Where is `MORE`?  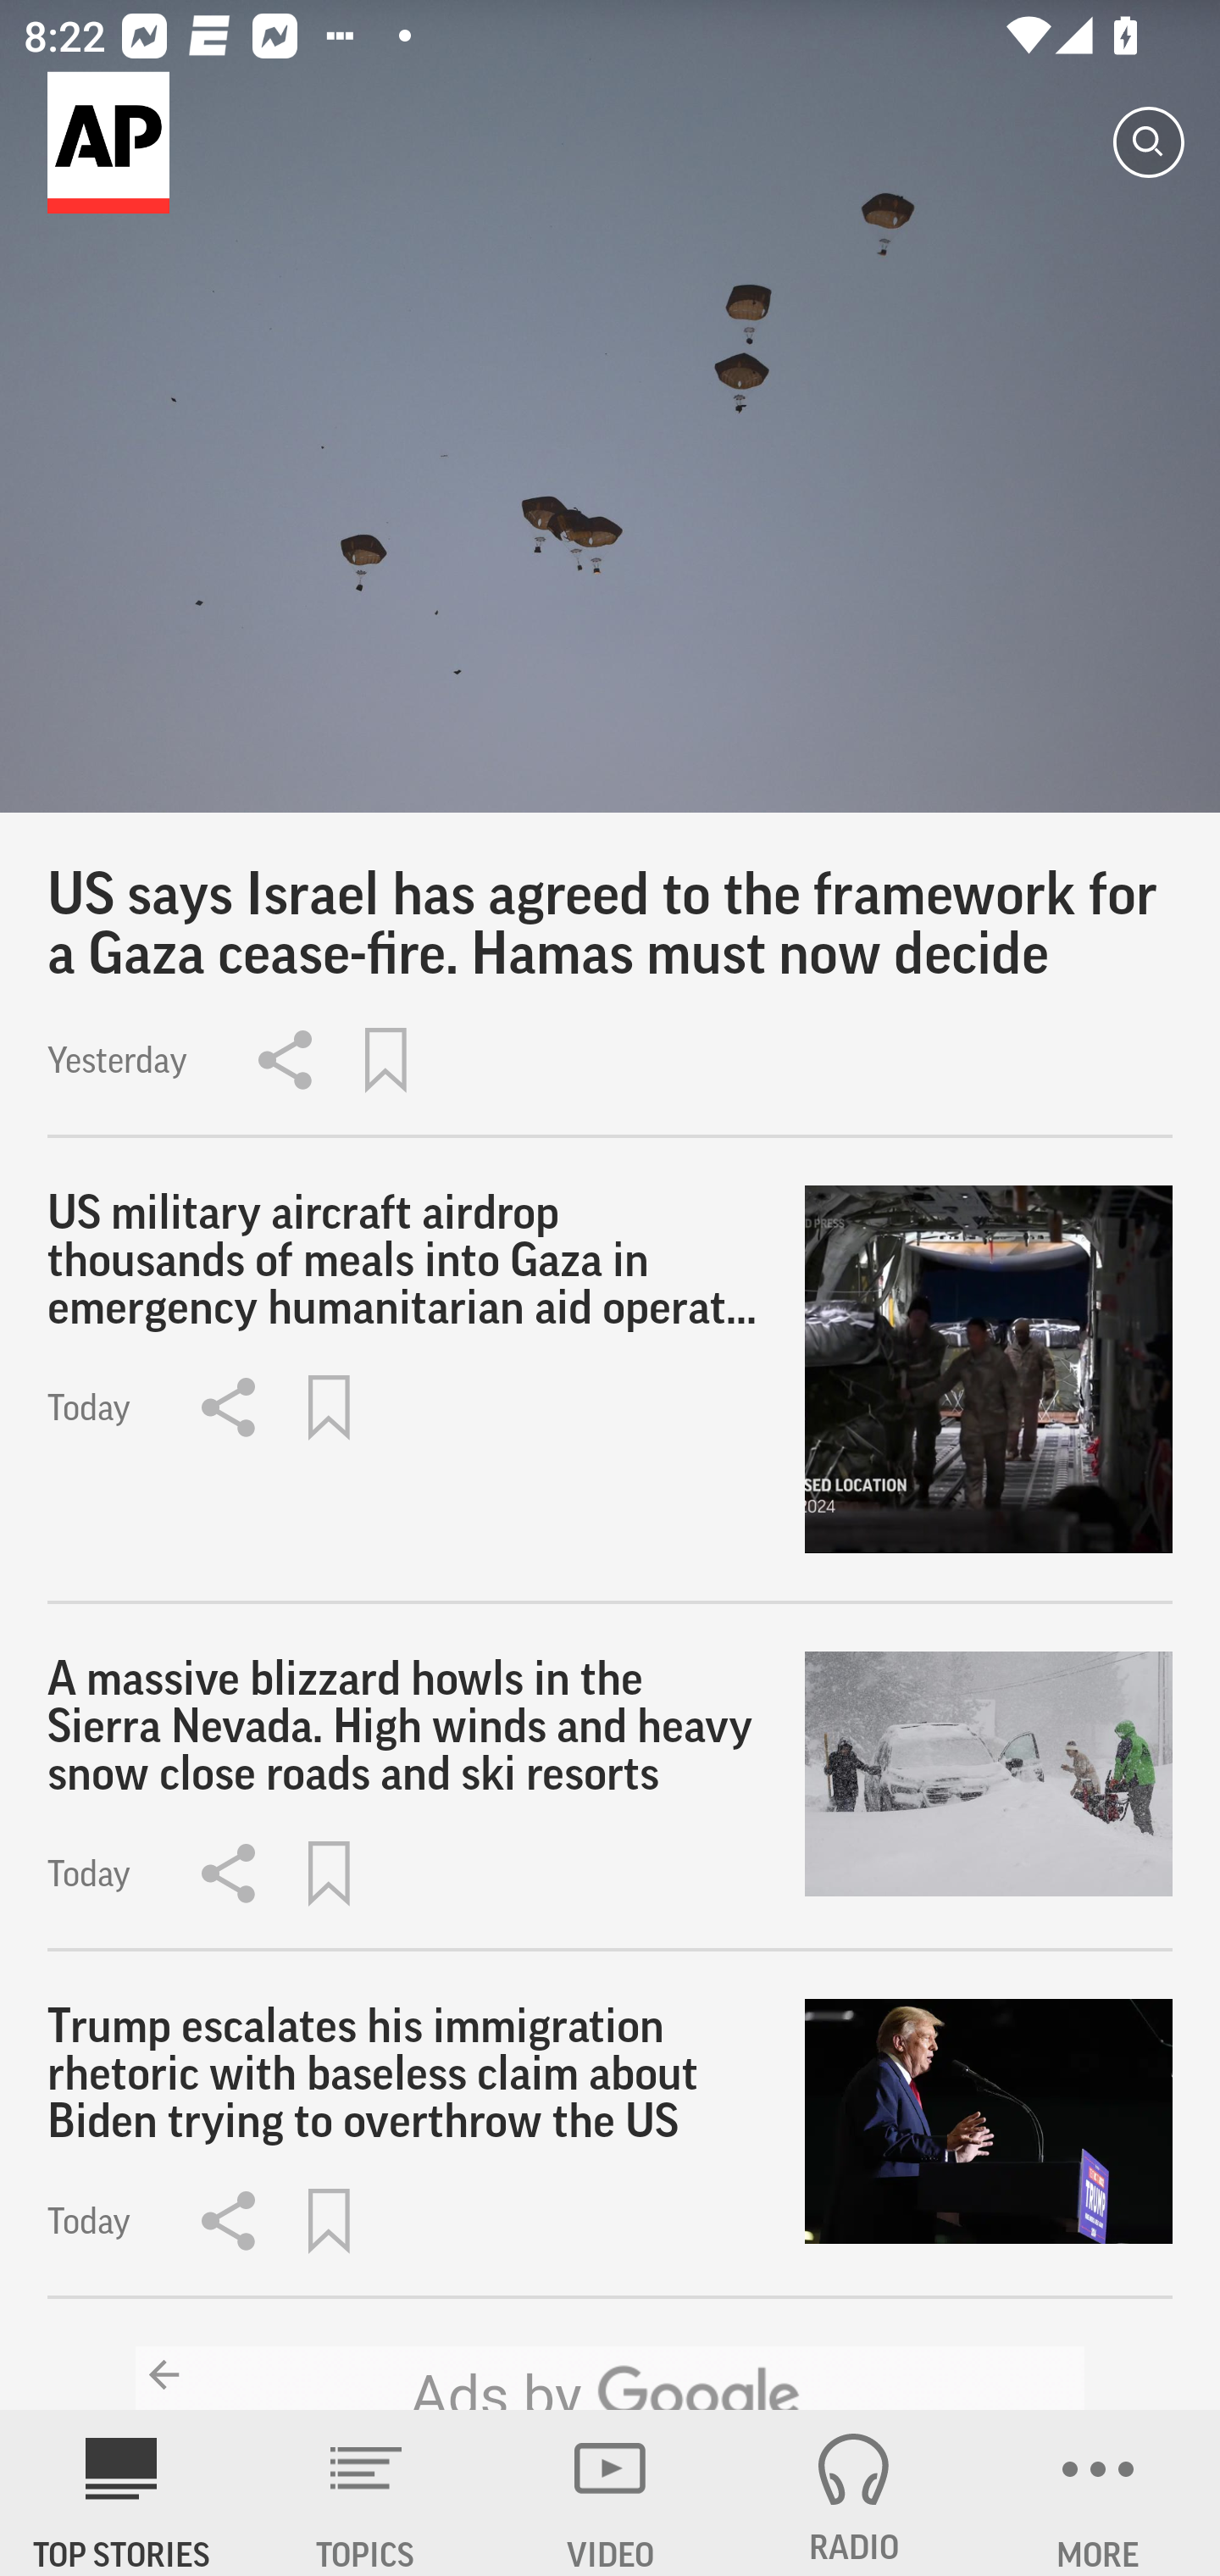 MORE is located at coordinates (1098, 2493).